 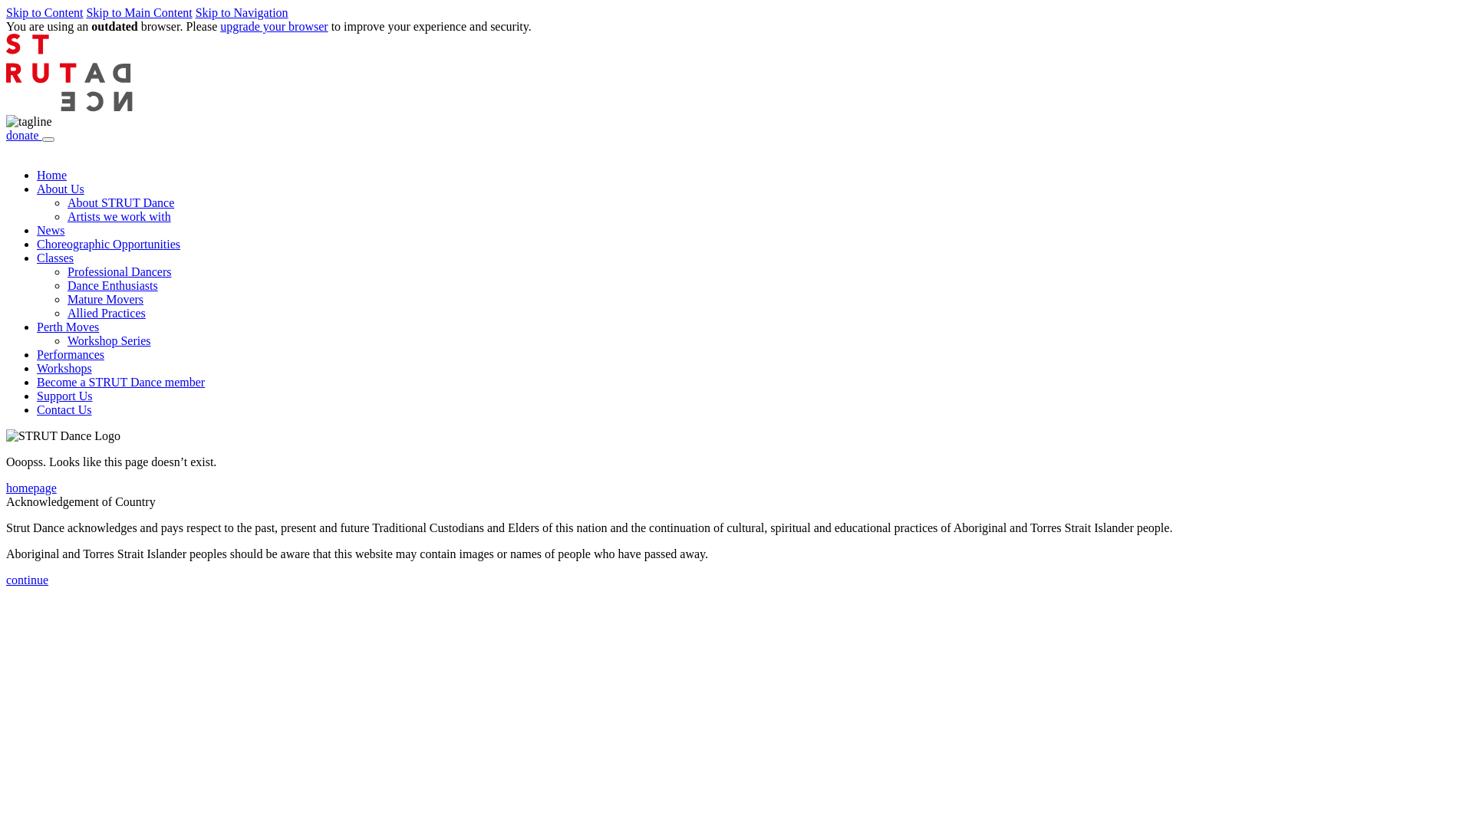 What do you see at coordinates (64, 409) in the screenshot?
I see `Contact Us` at bounding box center [64, 409].